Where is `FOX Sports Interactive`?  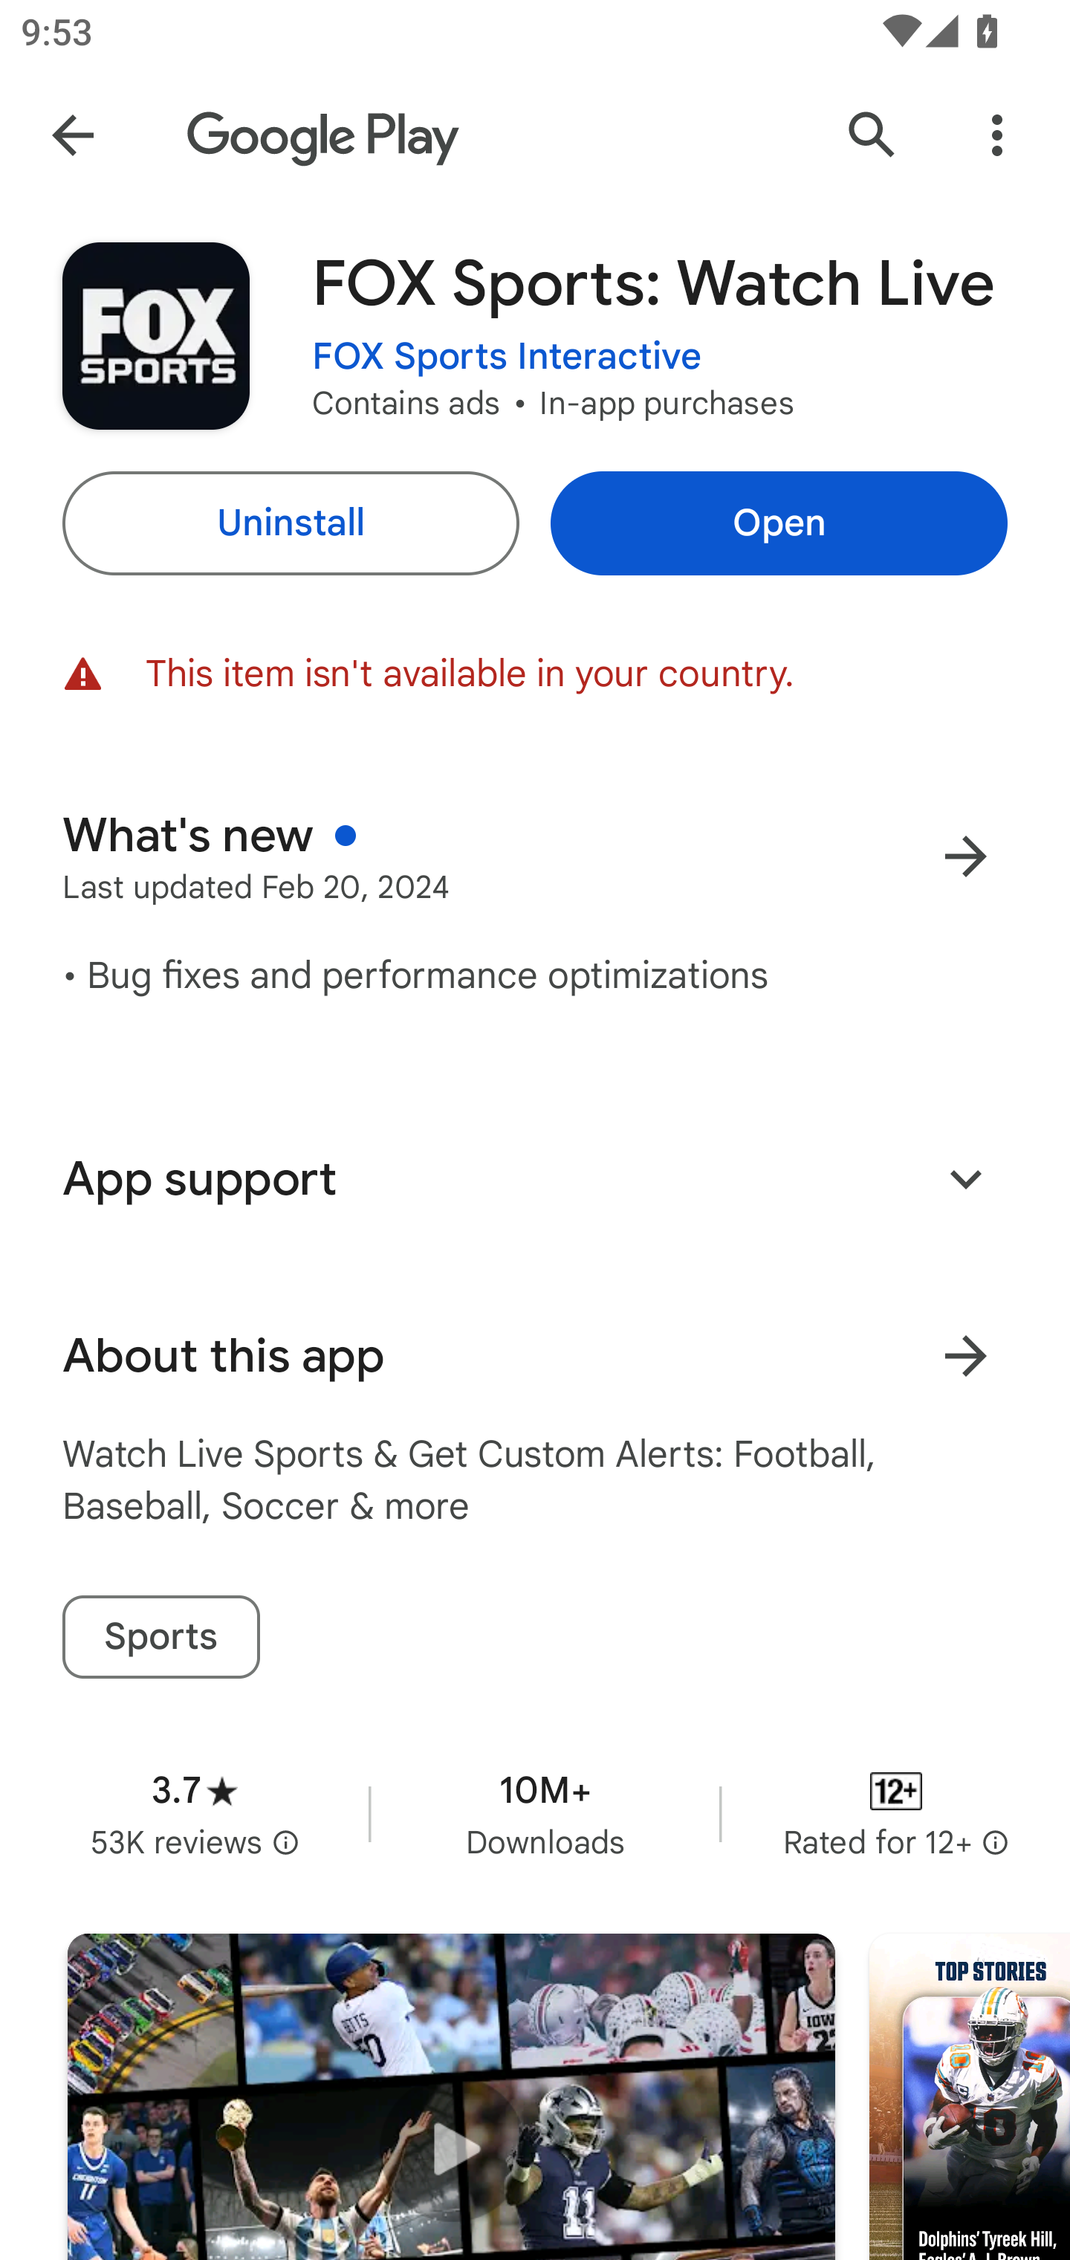
FOX Sports Interactive is located at coordinates (507, 357).